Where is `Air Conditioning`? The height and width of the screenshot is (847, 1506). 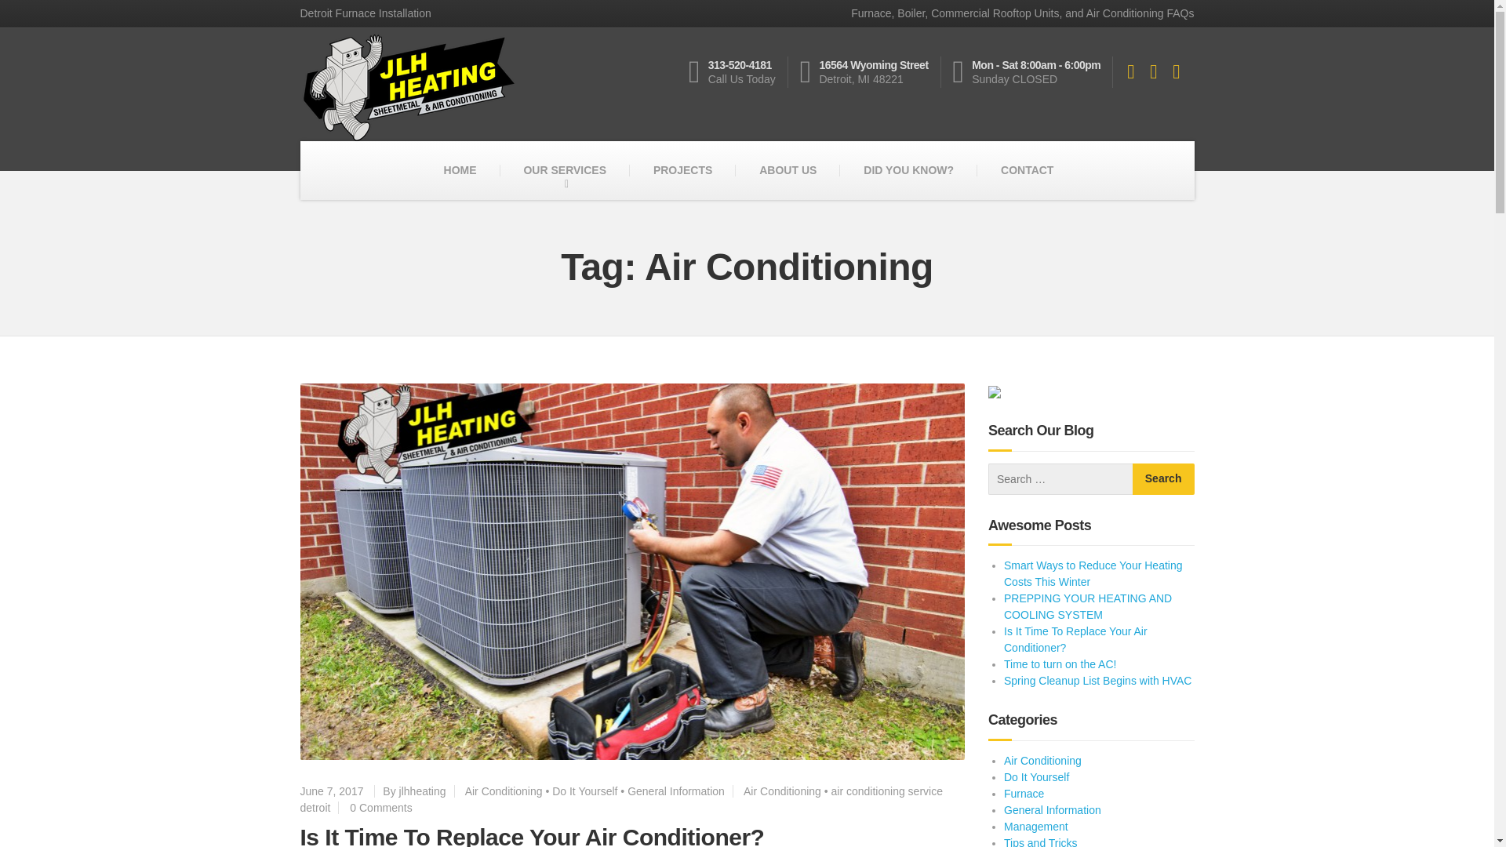 Air Conditioning is located at coordinates (788, 170).